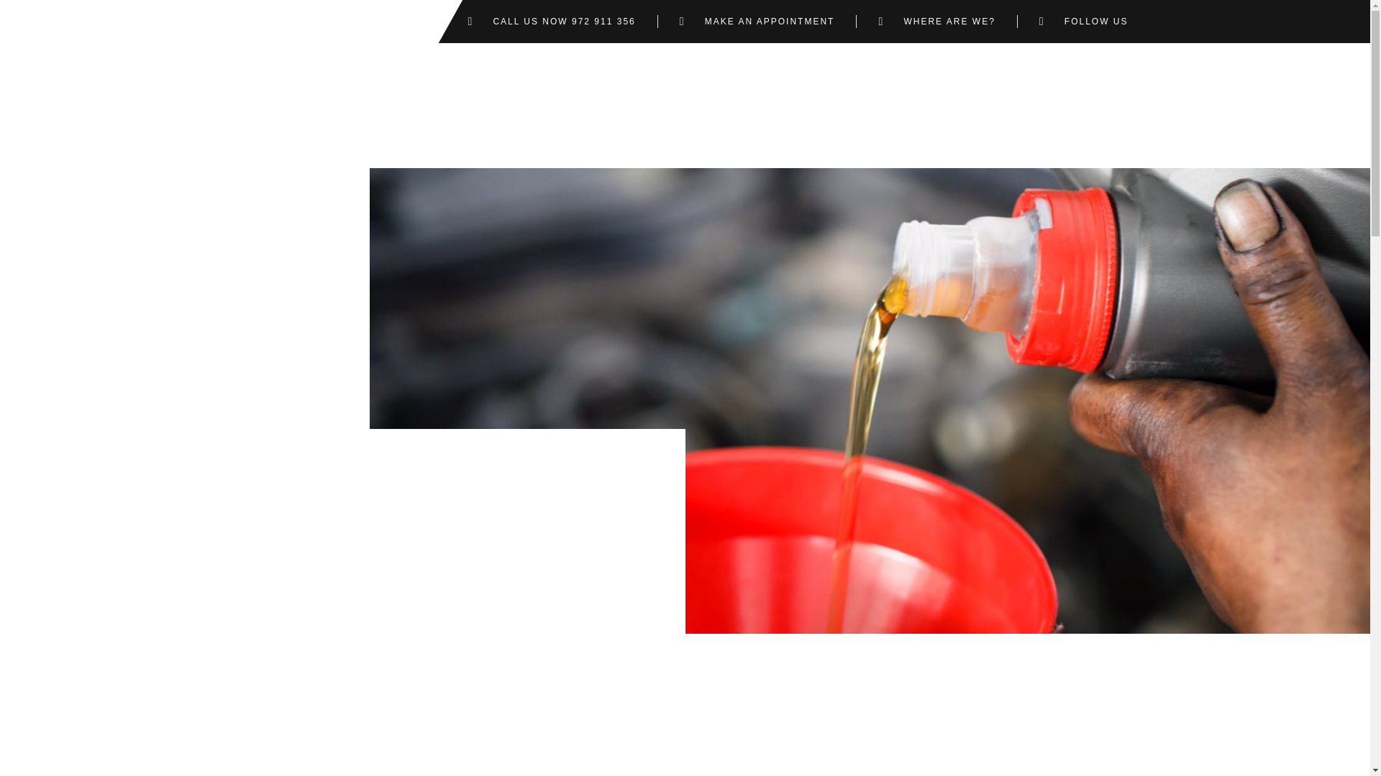 Image resolution: width=1381 pixels, height=776 pixels. What do you see at coordinates (757, 21) in the screenshot?
I see `MAKE AN APPOINTMENT` at bounding box center [757, 21].